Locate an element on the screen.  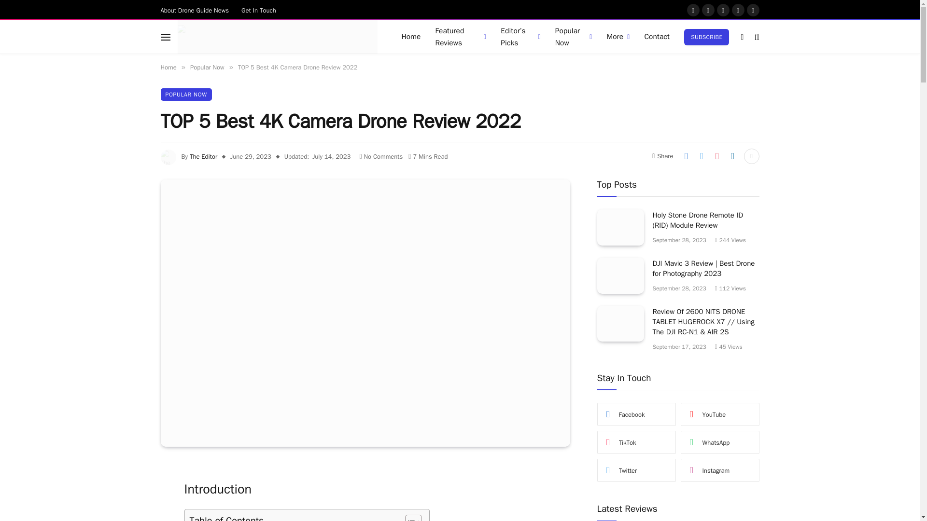
Home is located at coordinates (410, 37).